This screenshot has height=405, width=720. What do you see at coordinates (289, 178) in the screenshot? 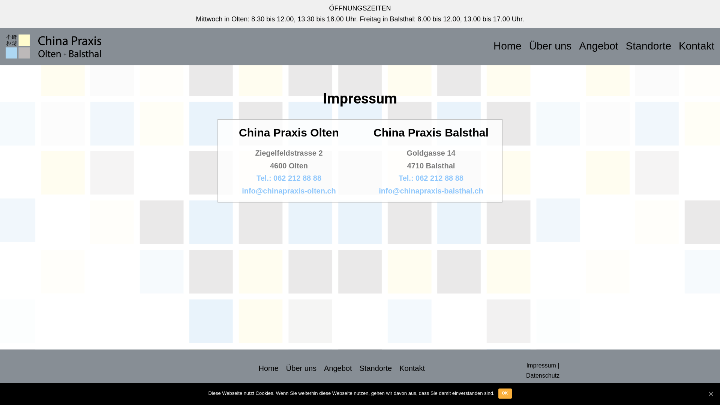
I see `Tel.: 062 212 88 88` at bounding box center [289, 178].